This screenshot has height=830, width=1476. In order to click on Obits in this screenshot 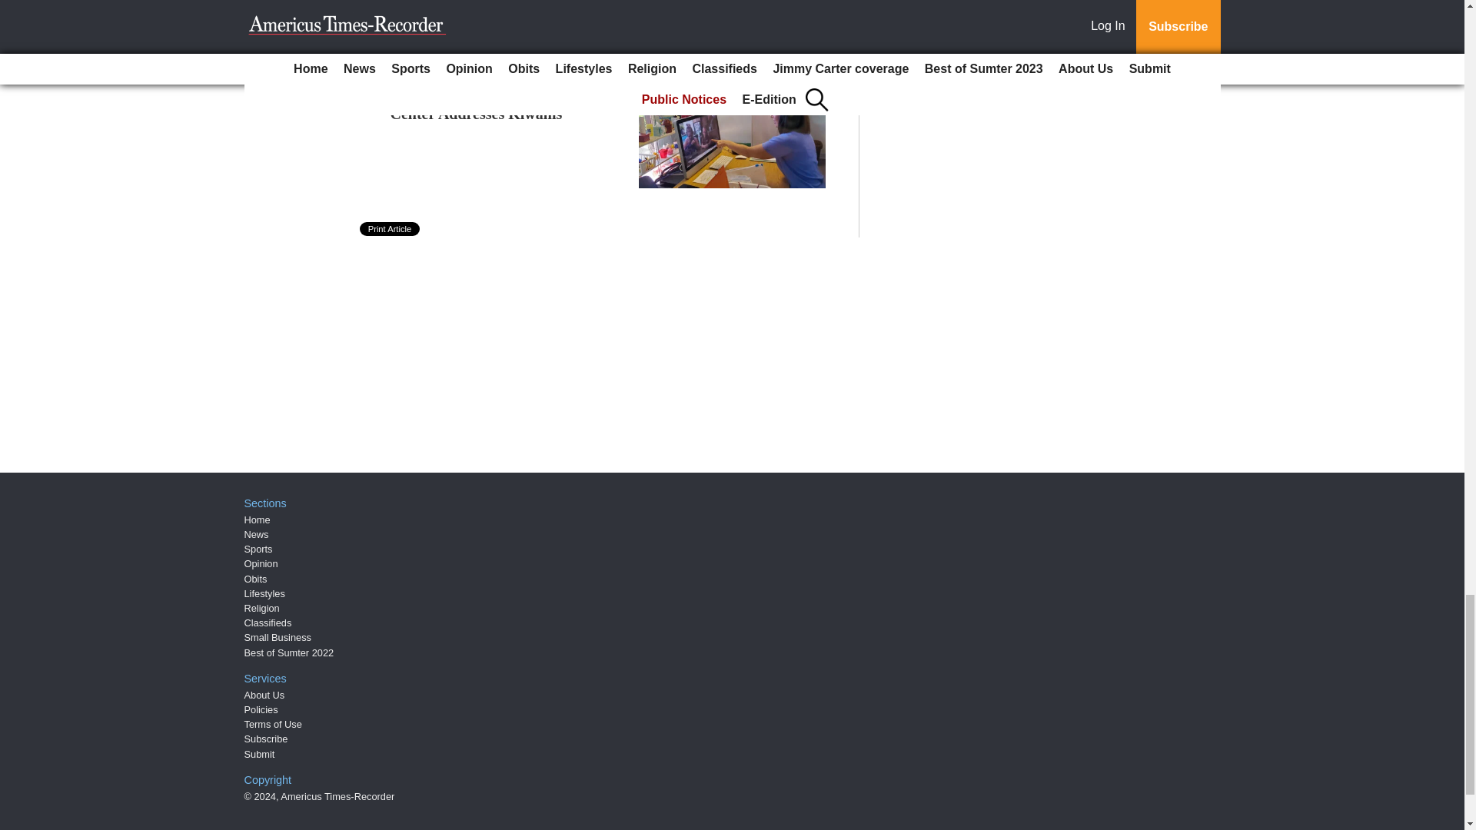, I will do `click(255, 579)`.